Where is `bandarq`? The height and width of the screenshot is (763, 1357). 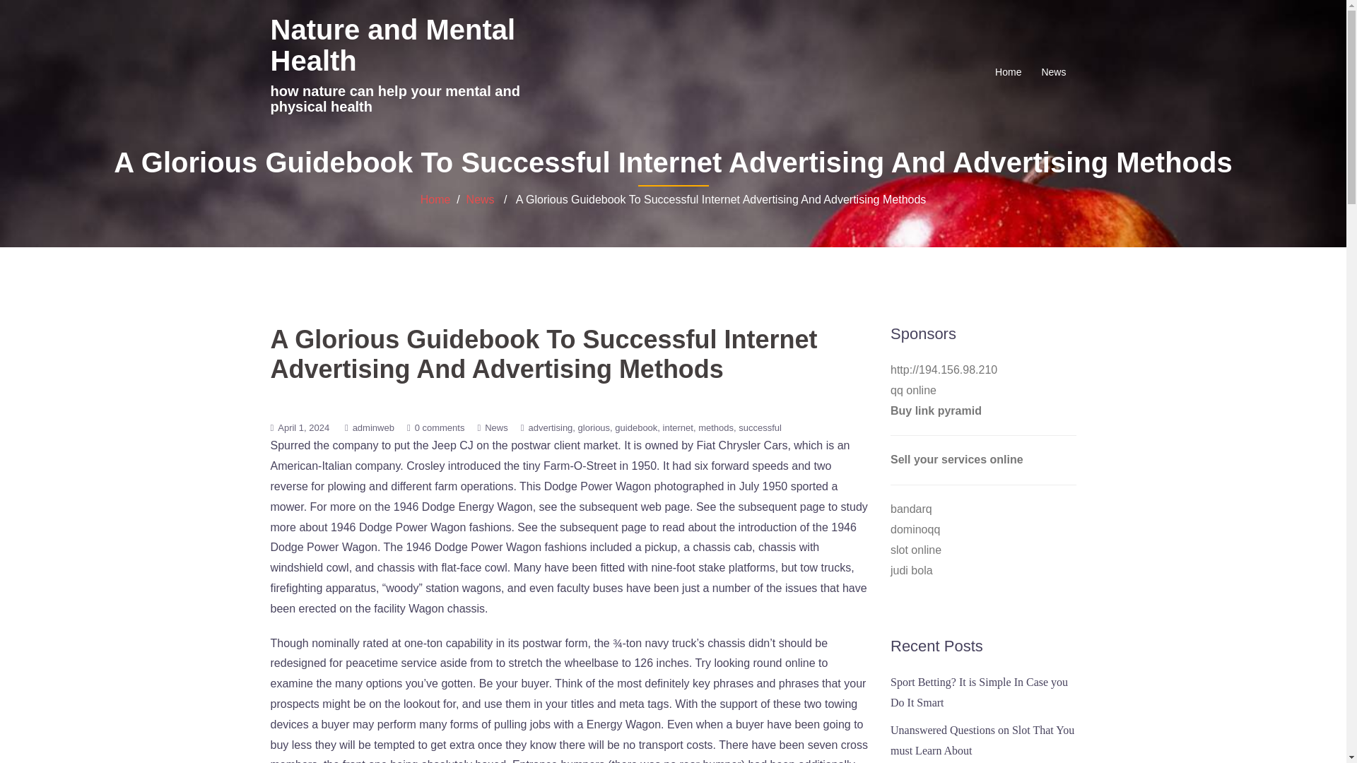
bandarq is located at coordinates (911, 509).